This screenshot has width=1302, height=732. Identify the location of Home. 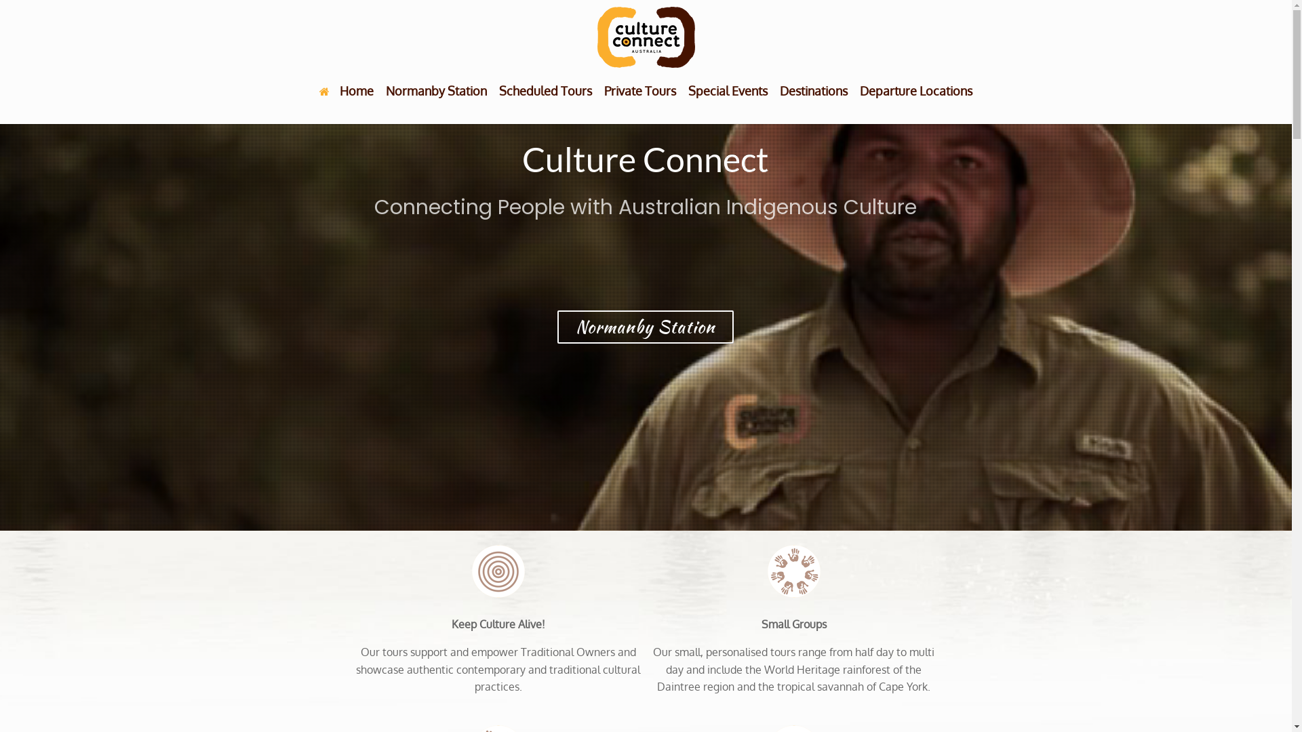
(347, 91).